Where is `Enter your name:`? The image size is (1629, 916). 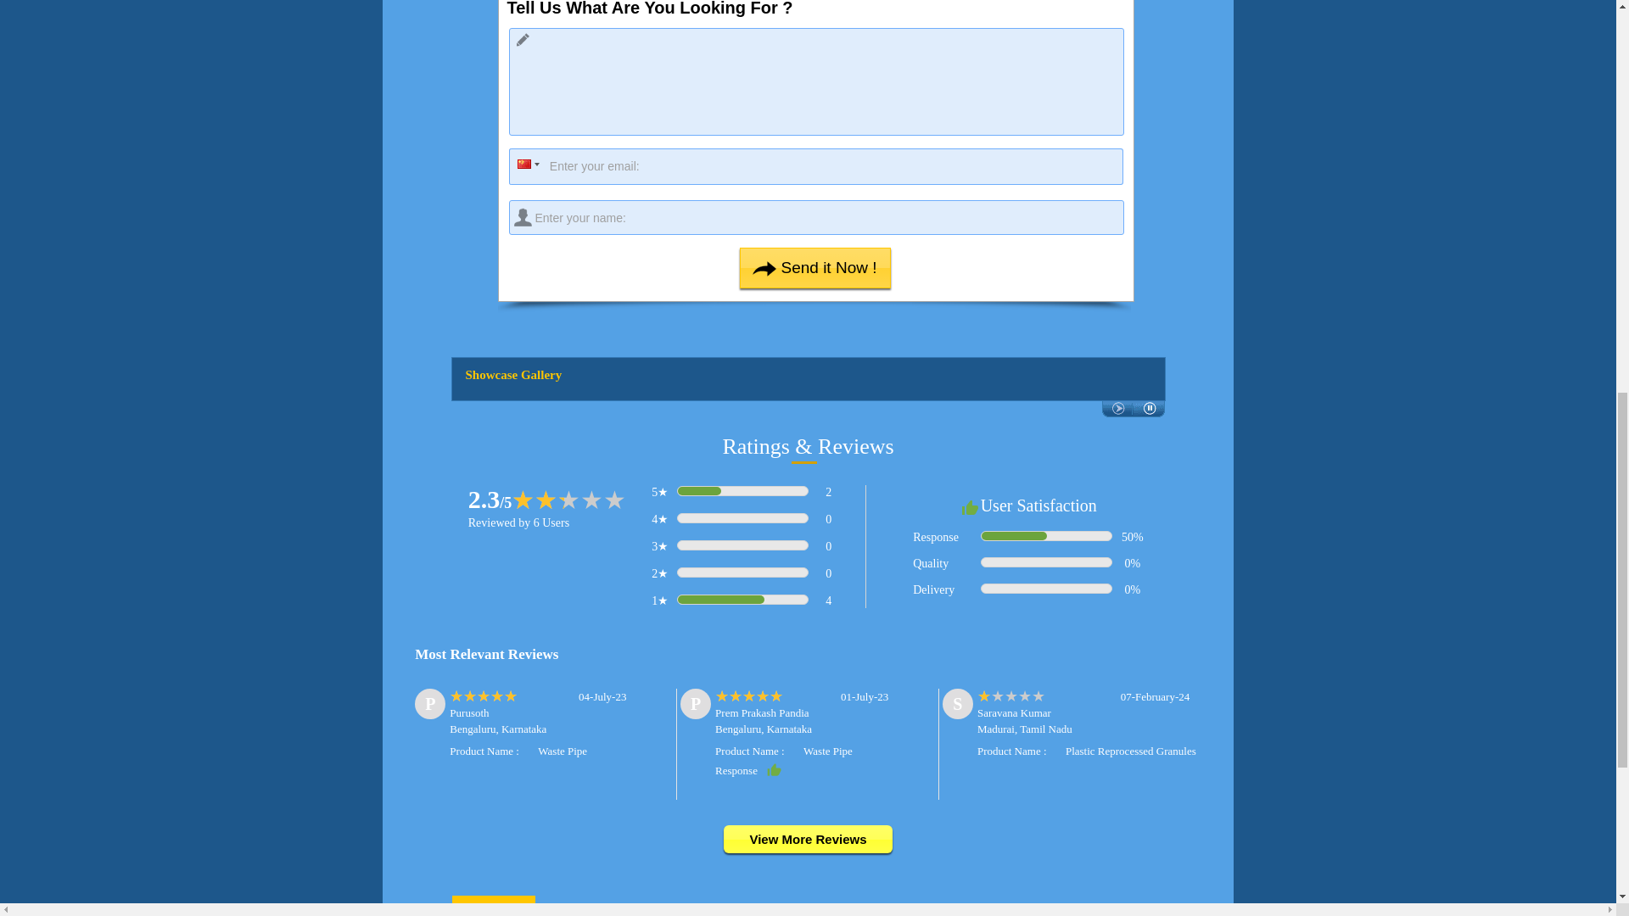
Enter your name: is located at coordinates (816, 217).